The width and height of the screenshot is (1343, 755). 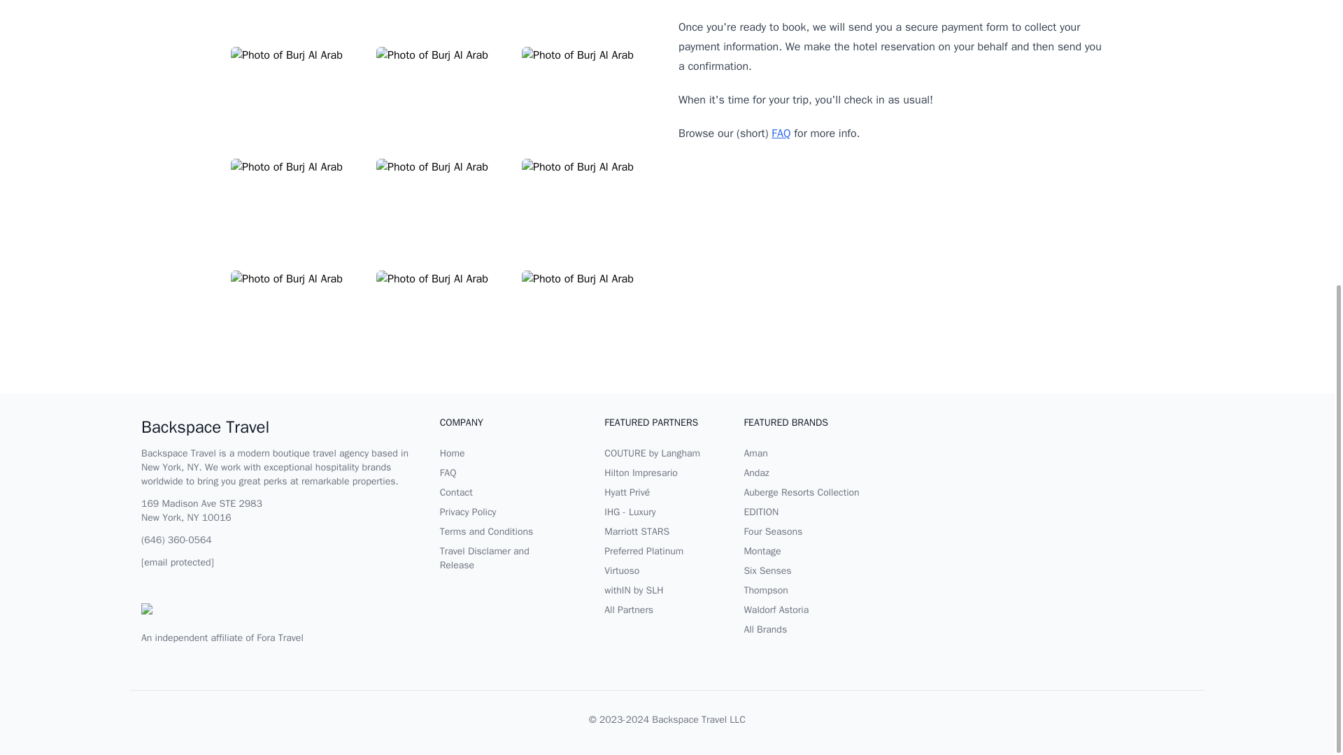 I want to click on Contact, so click(x=456, y=492).